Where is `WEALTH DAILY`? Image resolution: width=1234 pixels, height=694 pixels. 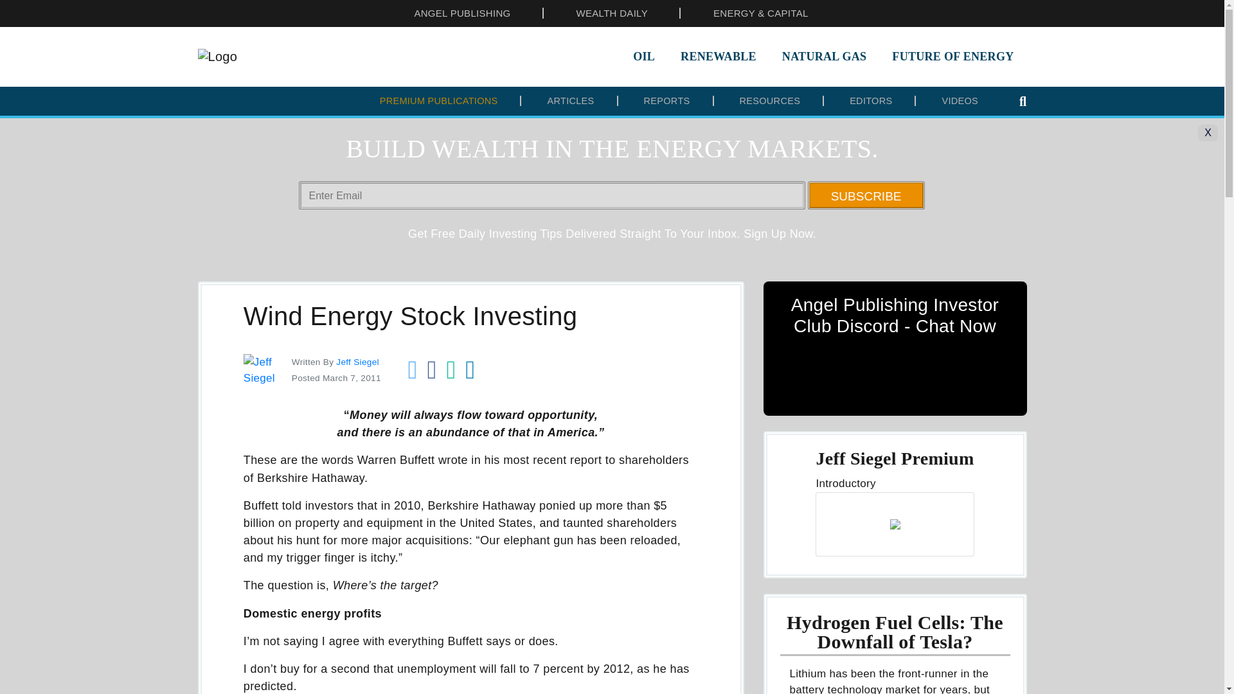
WEALTH DAILY is located at coordinates (612, 13).